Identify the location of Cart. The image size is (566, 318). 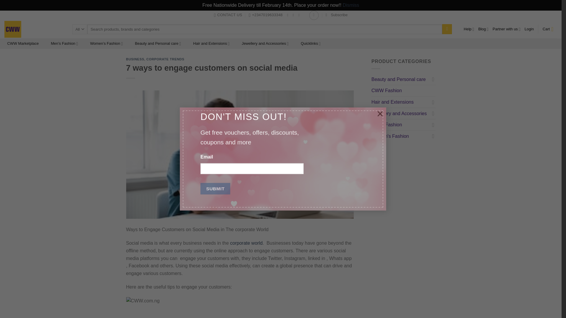
(550, 29).